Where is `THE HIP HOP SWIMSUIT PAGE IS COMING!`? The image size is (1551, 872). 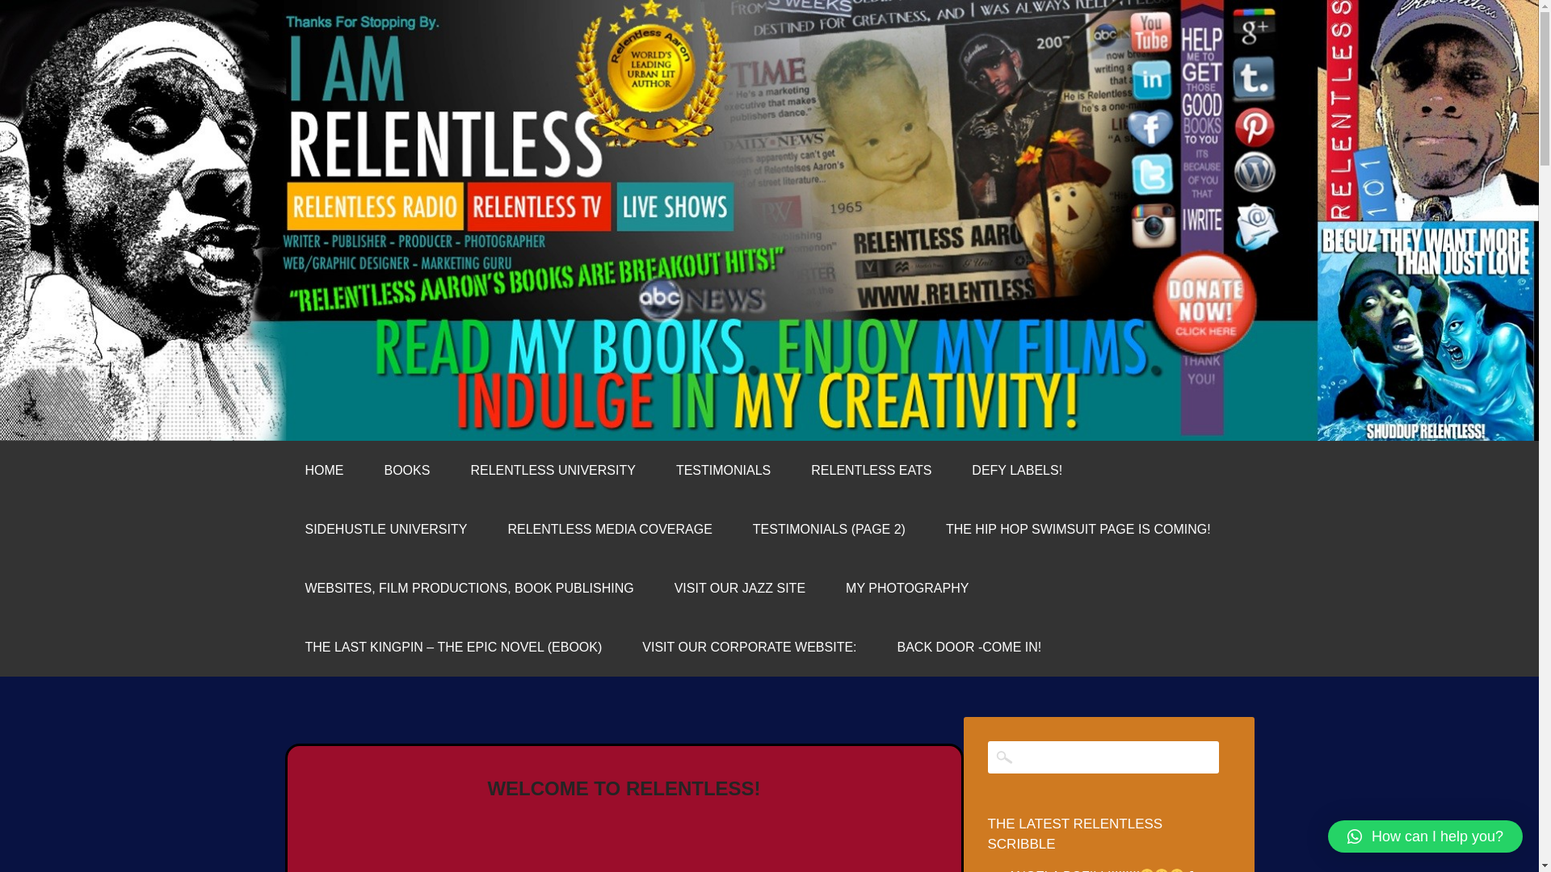
THE HIP HOP SWIMSUIT PAGE IS COMING! is located at coordinates (1078, 529).